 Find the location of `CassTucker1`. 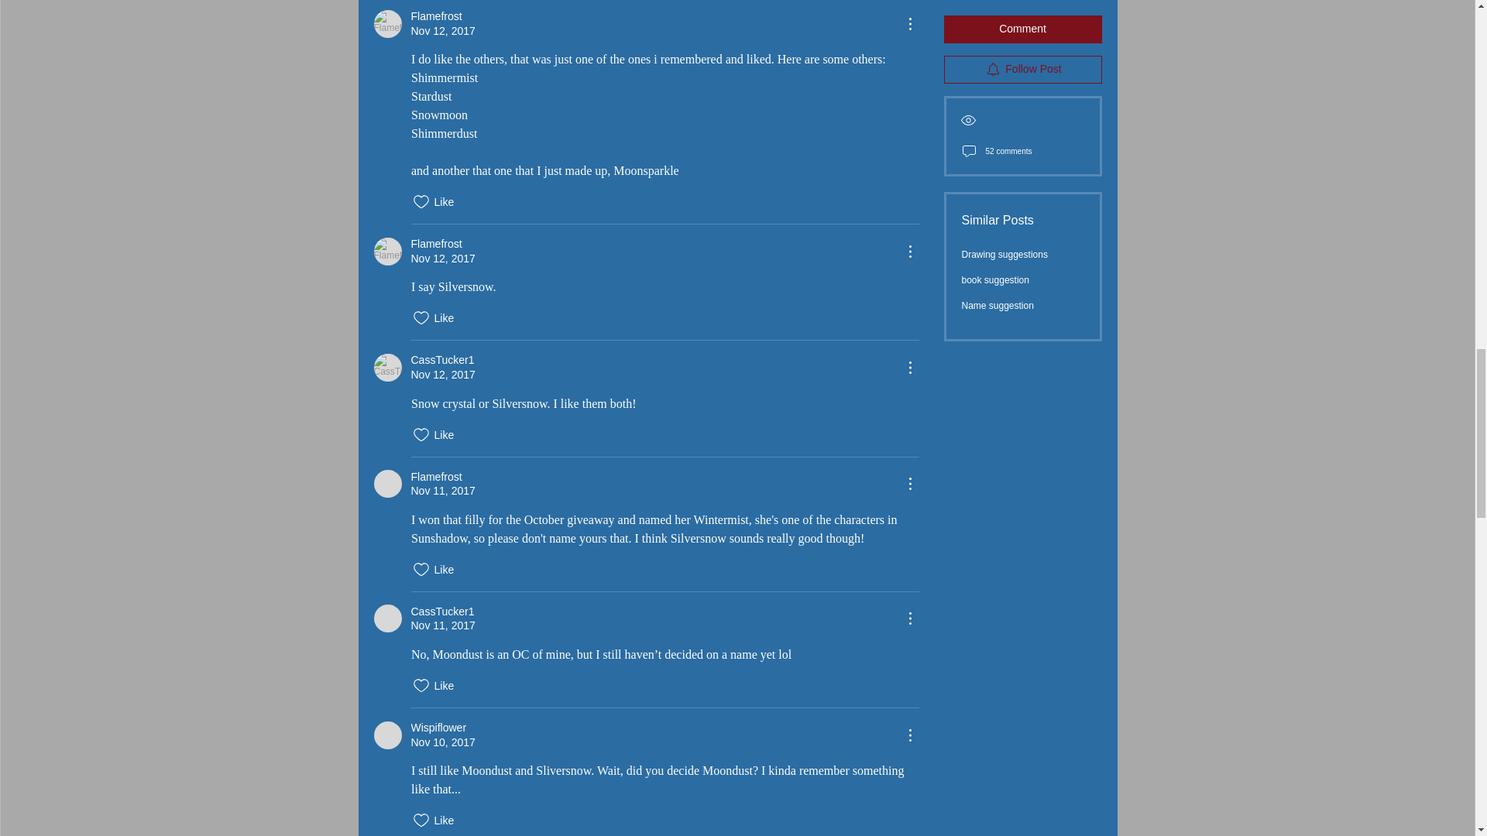

CassTucker1 is located at coordinates (387, 367).